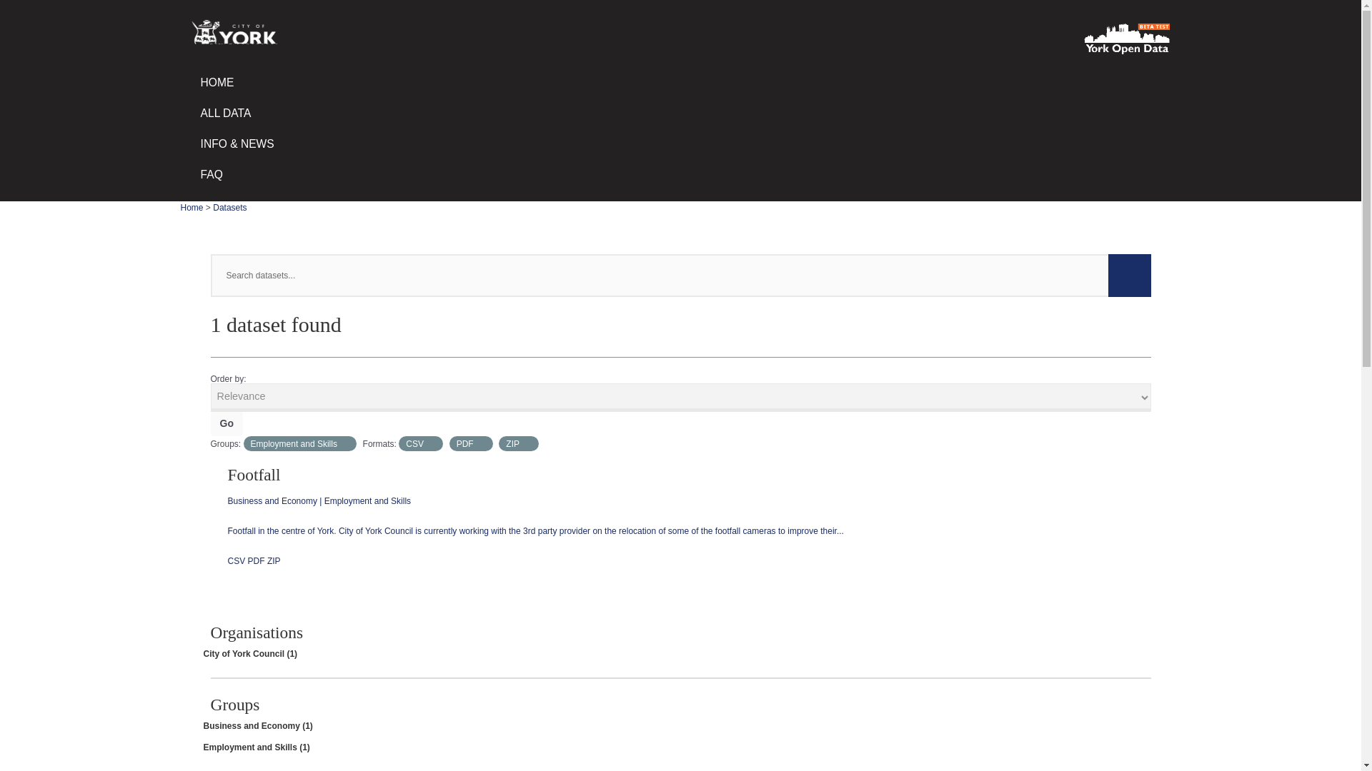 The image size is (1372, 771). I want to click on Datasets, so click(229, 208).